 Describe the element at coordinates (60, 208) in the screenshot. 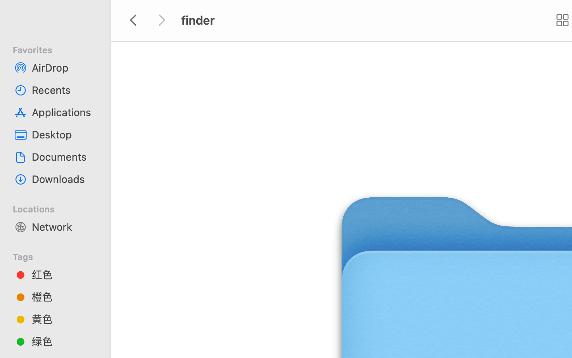

I see `Locations` at that location.